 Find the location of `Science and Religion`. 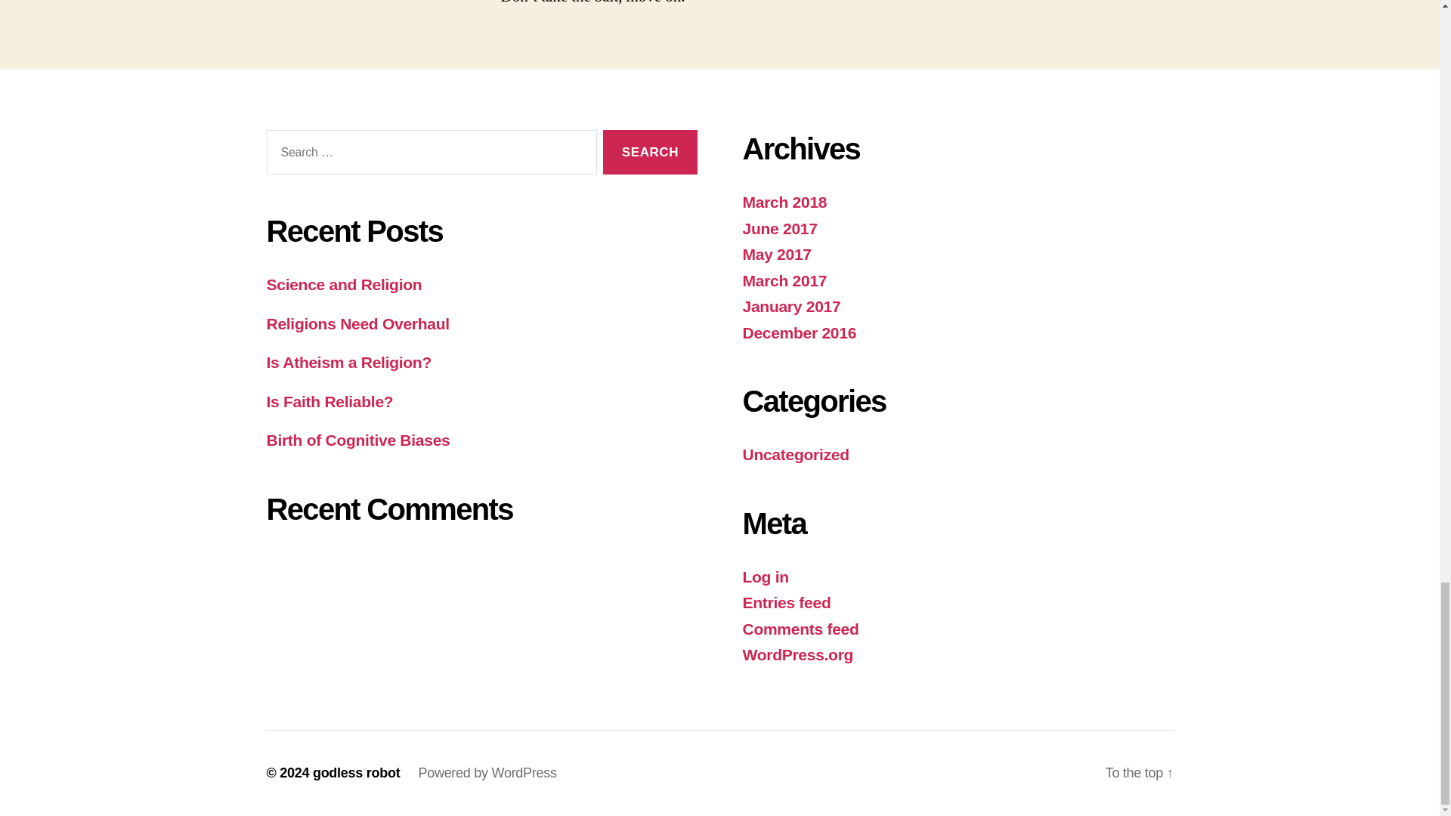

Science and Religion is located at coordinates (343, 284).